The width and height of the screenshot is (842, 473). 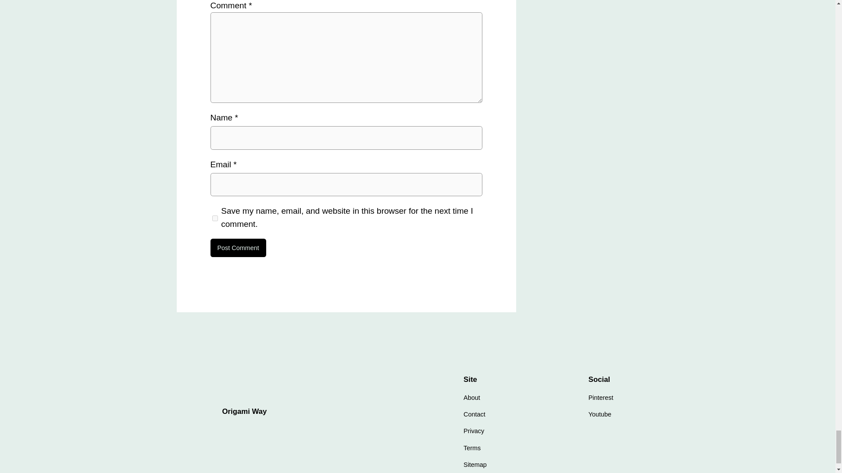 What do you see at coordinates (475, 414) in the screenshot?
I see `Contact` at bounding box center [475, 414].